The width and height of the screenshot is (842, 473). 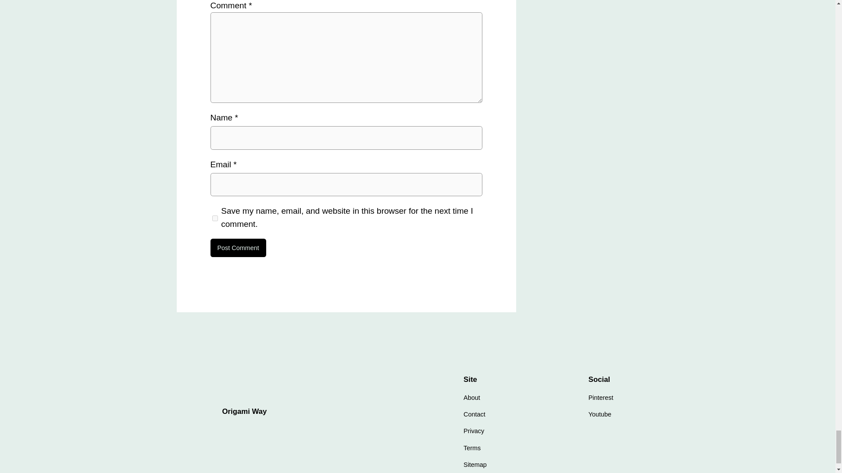 What do you see at coordinates (475, 414) in the screenshot?
I see `Contact` at bounding box center [475, 414].